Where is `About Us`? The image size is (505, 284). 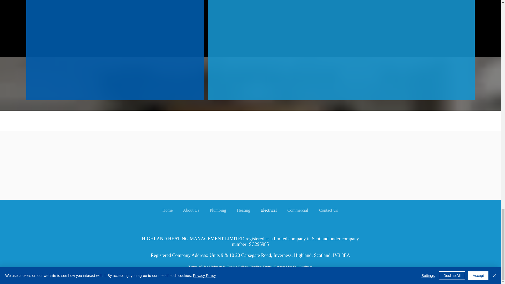
About Us is located at coordinates (191, 210).